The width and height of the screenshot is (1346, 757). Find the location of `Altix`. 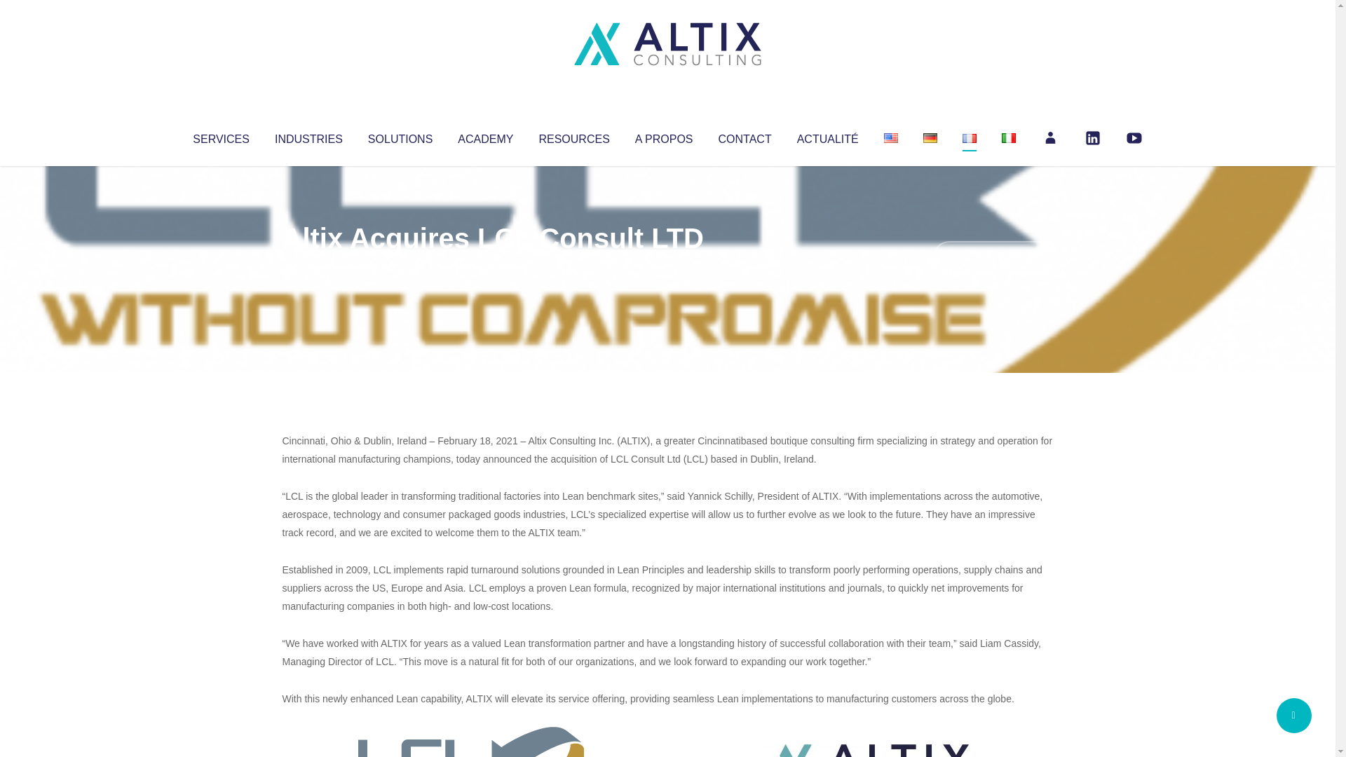

Altix is located at coordinates (308, 266).